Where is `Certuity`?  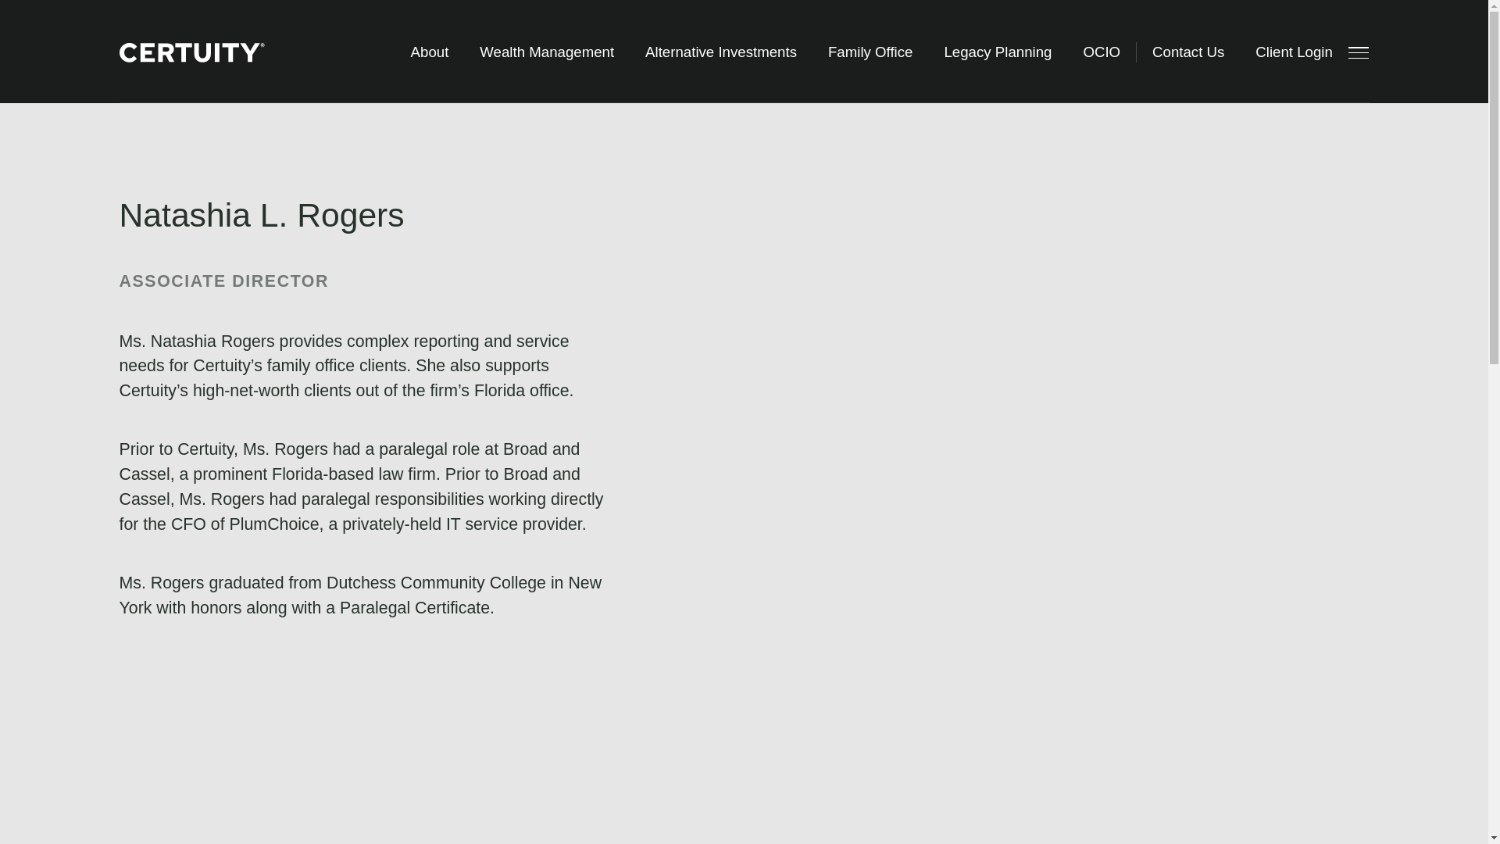 Certuity is located at coordinates (208, 52).